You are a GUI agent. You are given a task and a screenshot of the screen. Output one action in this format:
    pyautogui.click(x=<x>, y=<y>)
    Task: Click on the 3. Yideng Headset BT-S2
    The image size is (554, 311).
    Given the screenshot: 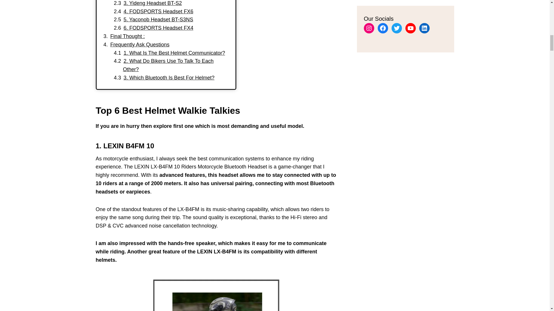 What is the action you would take?
    pyautogui.click(x=152, y=3)
    